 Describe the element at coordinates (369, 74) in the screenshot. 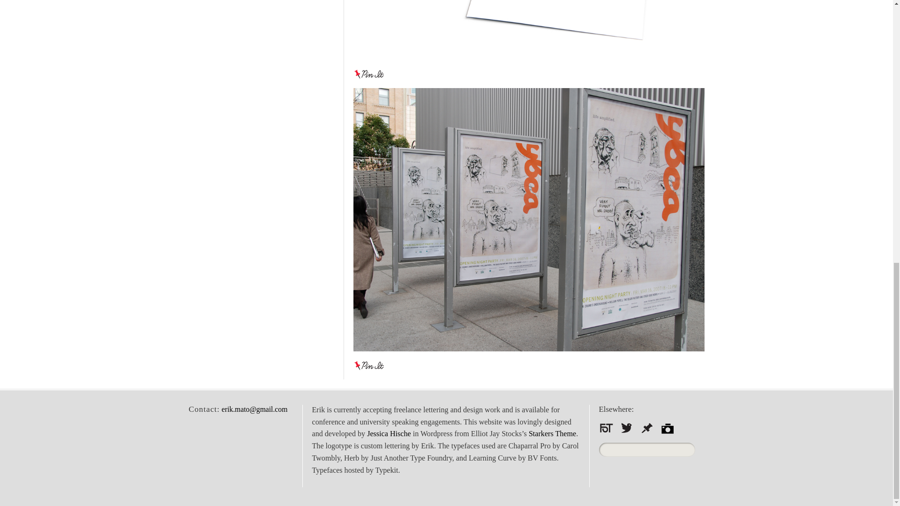

I see `Pin It` at that location.